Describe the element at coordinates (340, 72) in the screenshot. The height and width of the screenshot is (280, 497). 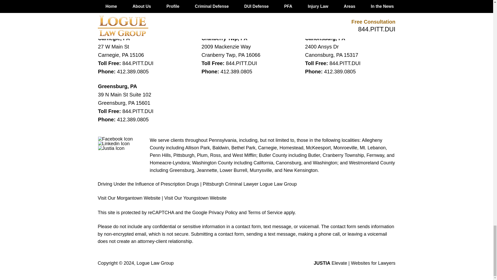
I see `412.389.0805` at that location.